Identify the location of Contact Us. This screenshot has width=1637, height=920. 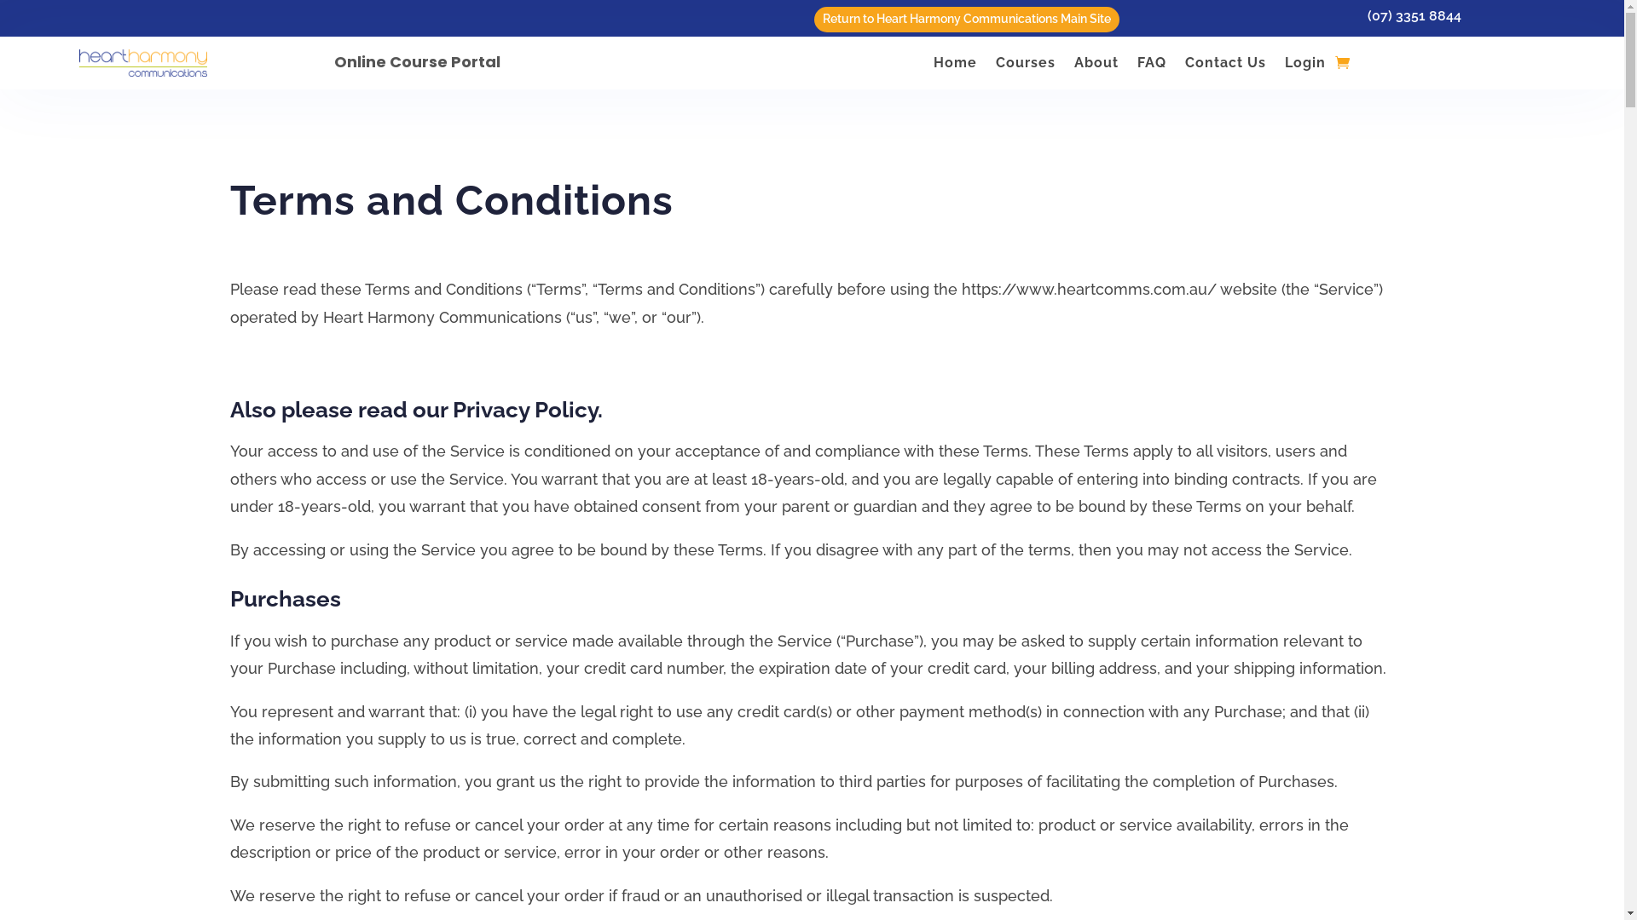
(1226, 66).